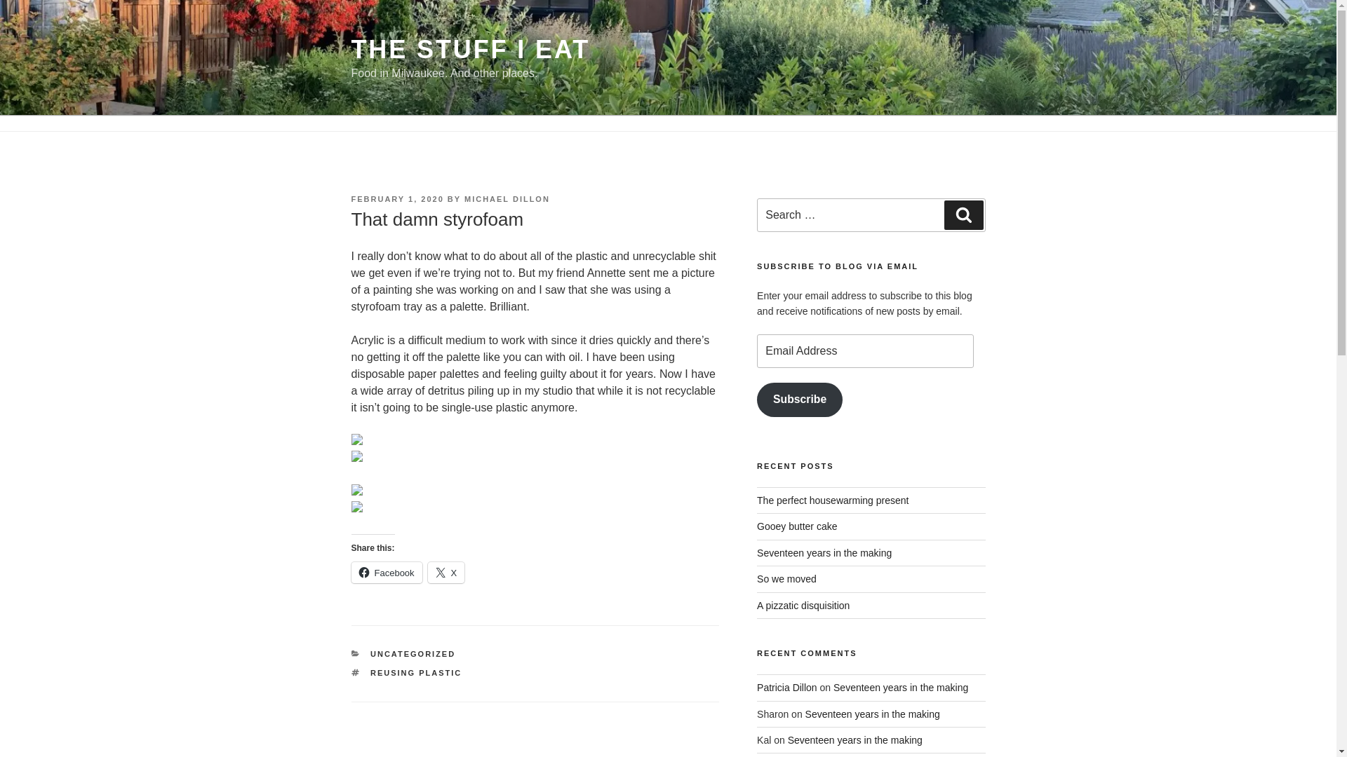 The width and height of the screenshot is (1347, 757). What do you see at coordinates (901, 688) in the screenshot?
I see `Seventeen years in the making` at bounding box center [901, 688].